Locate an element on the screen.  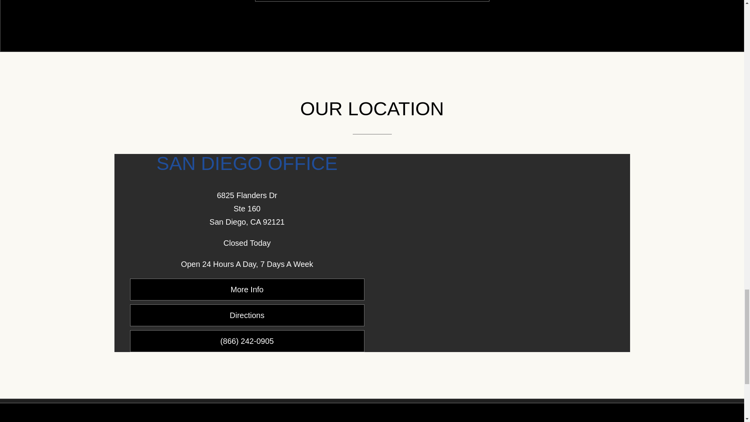
More Info is located at coordinates (247, 289).